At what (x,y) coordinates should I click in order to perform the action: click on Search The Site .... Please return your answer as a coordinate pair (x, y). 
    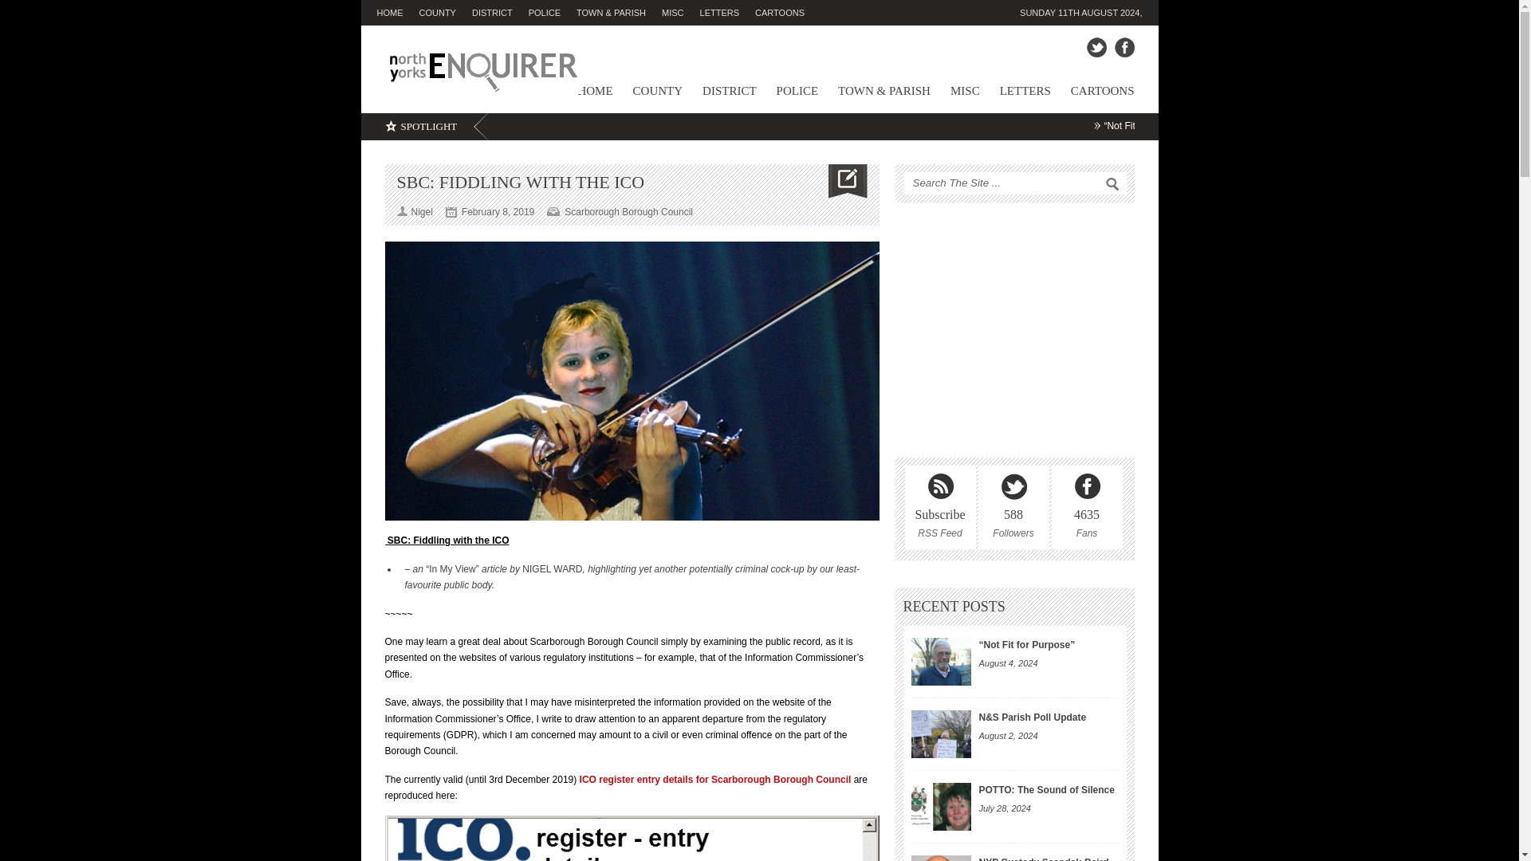
    Looking at the image, I should click on (1008, 183).